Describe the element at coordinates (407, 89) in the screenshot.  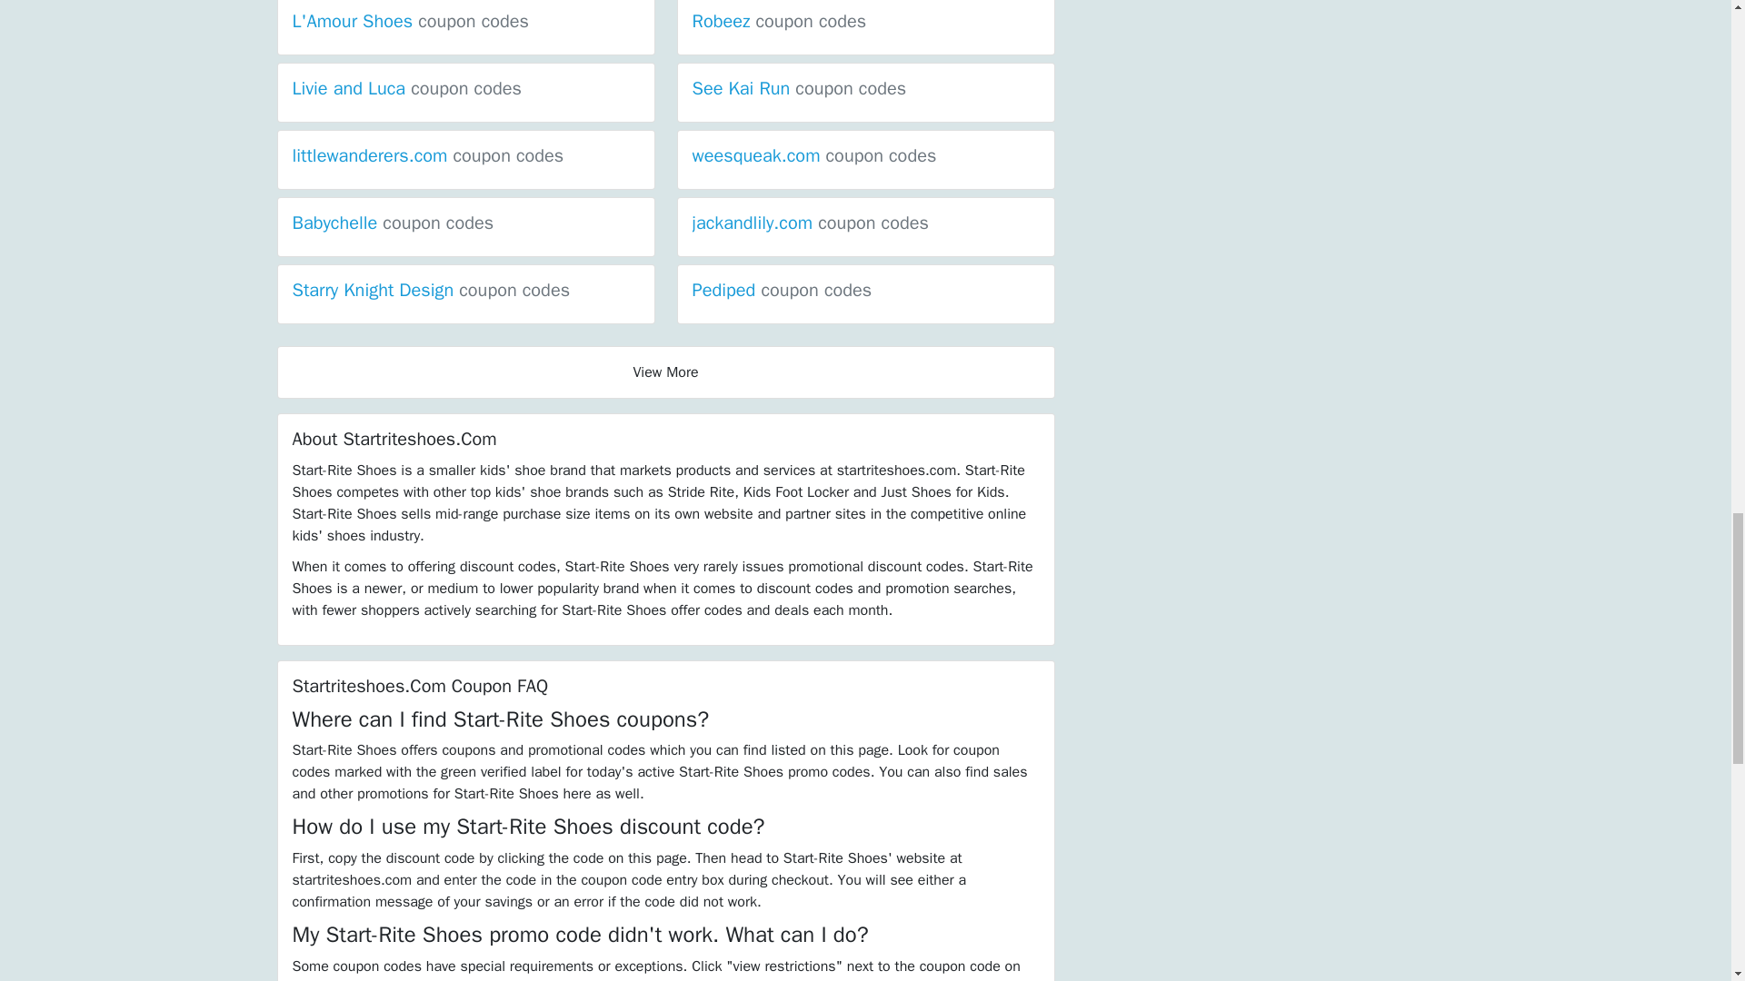
I see `Livie and Luca coupon codes` at that location.